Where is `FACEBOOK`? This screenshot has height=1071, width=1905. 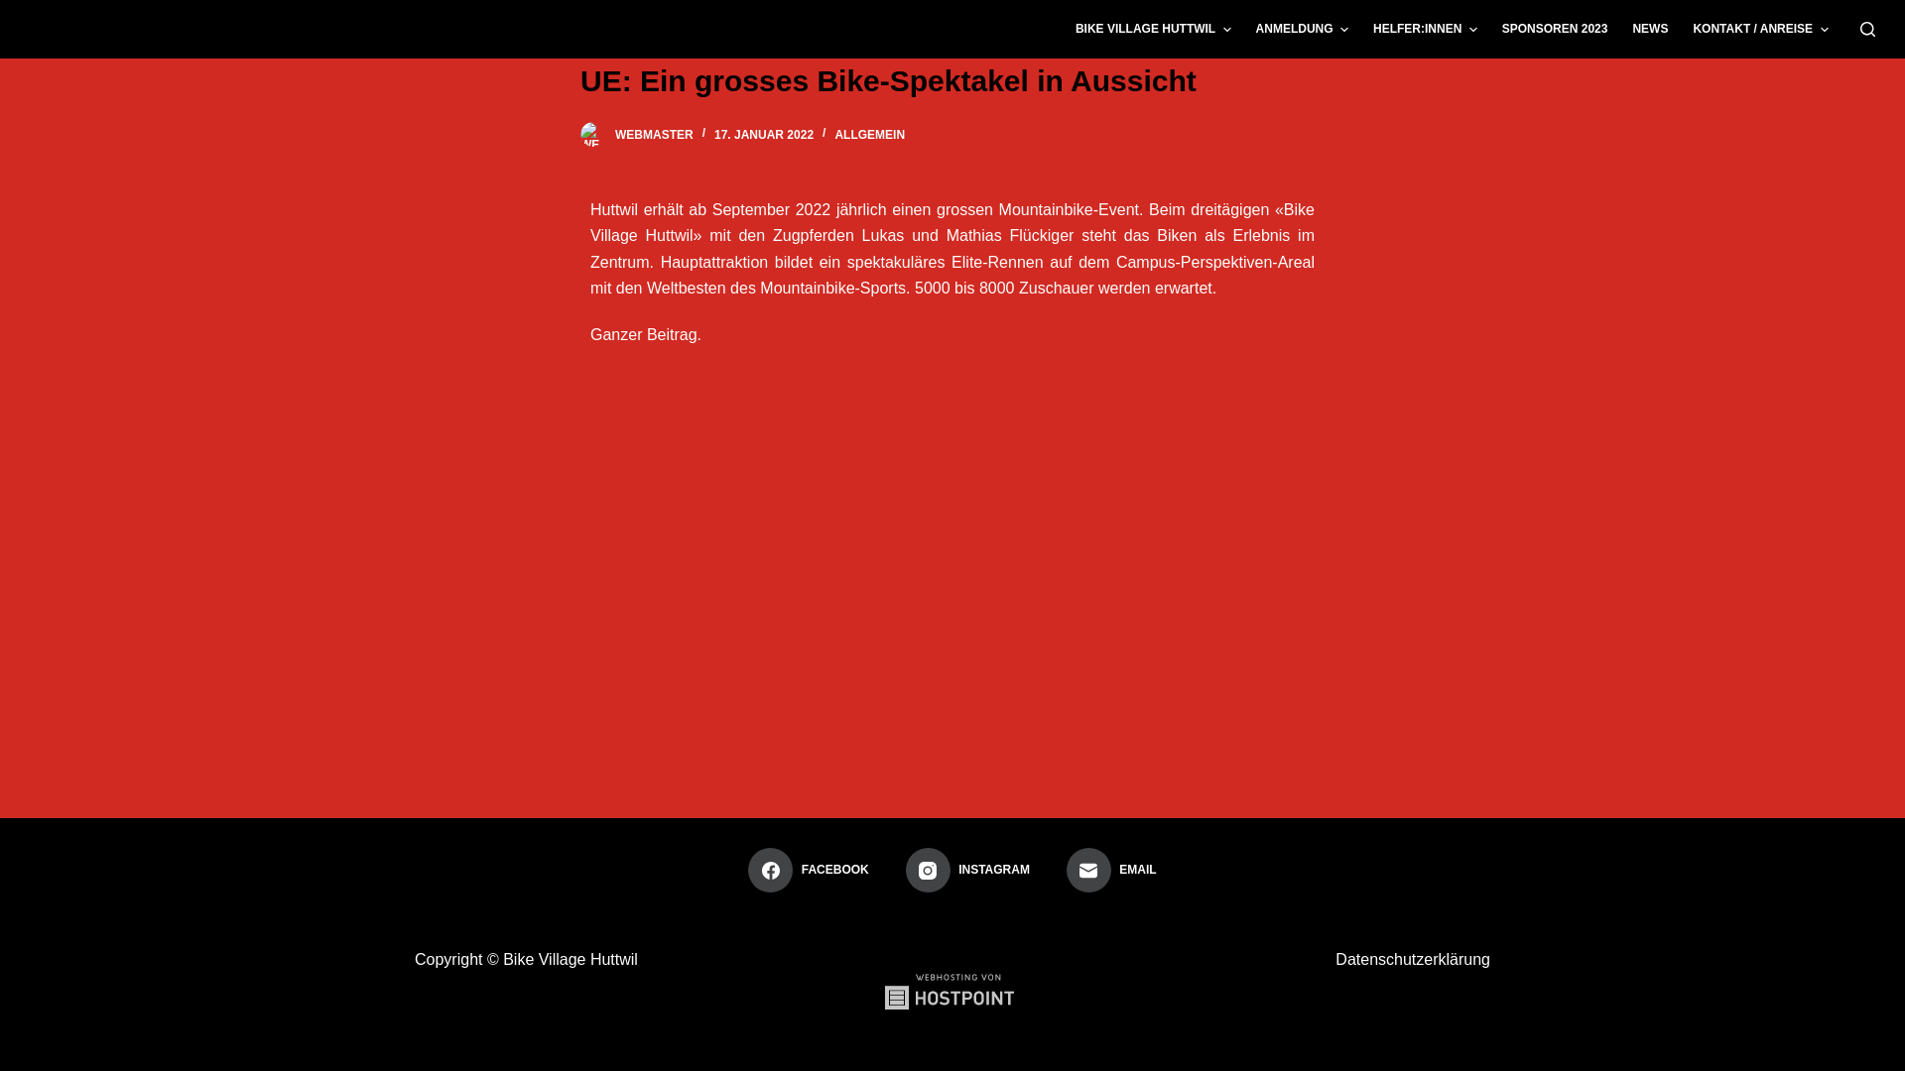 FACEBOOK is located at coordinates (808, 871).